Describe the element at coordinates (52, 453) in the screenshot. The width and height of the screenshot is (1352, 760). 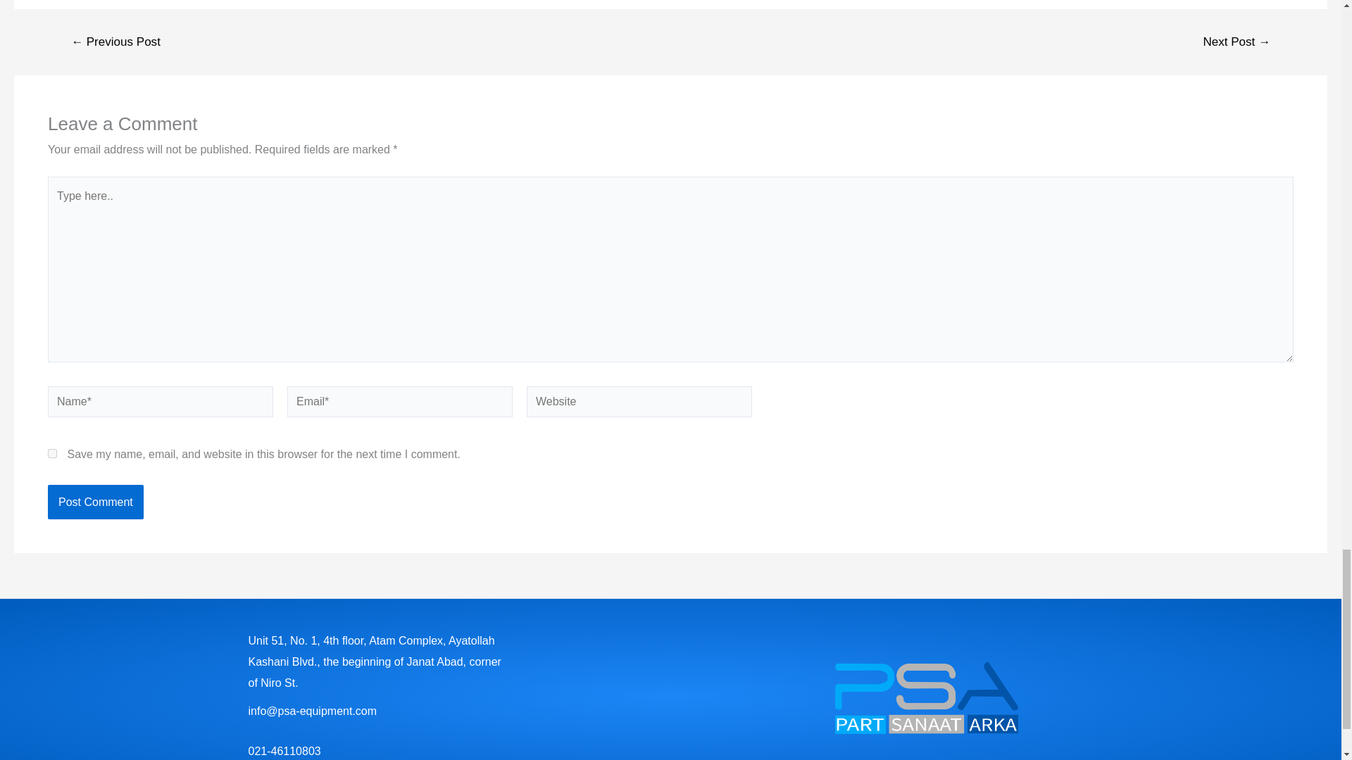
I see `yes` at that location.